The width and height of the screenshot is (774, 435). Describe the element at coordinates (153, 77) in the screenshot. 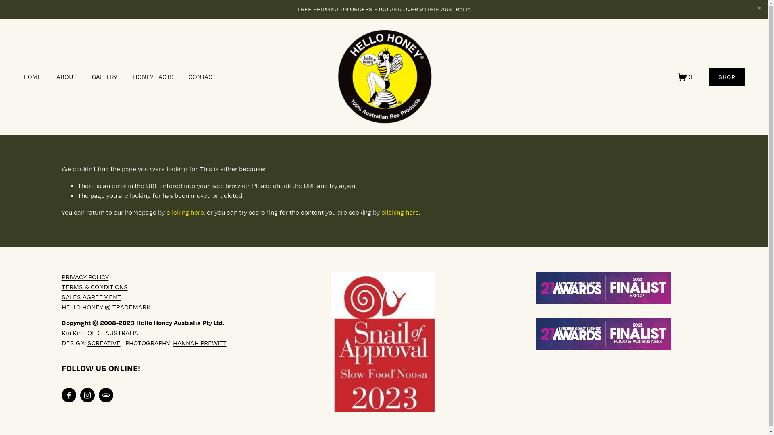

I see `HONEY FACTS` at that location.